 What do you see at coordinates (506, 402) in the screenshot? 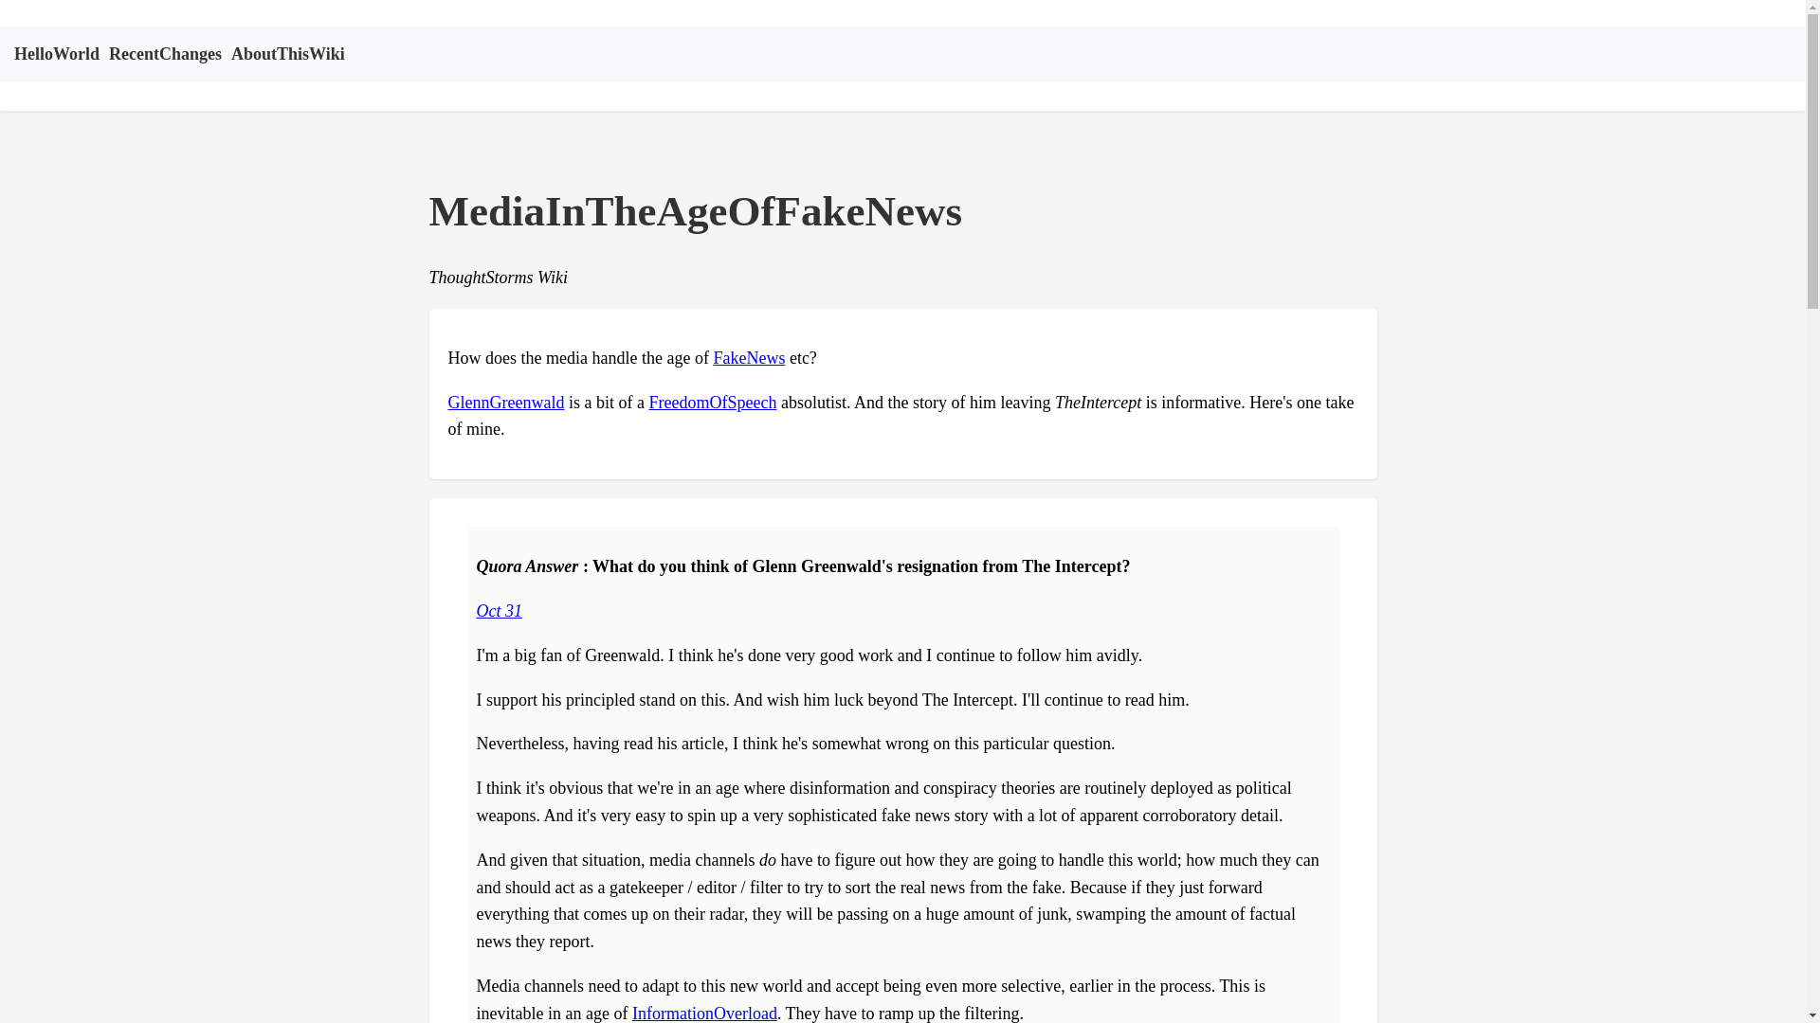
I see `GlennGreenwald` at bounding box center [506, 402].